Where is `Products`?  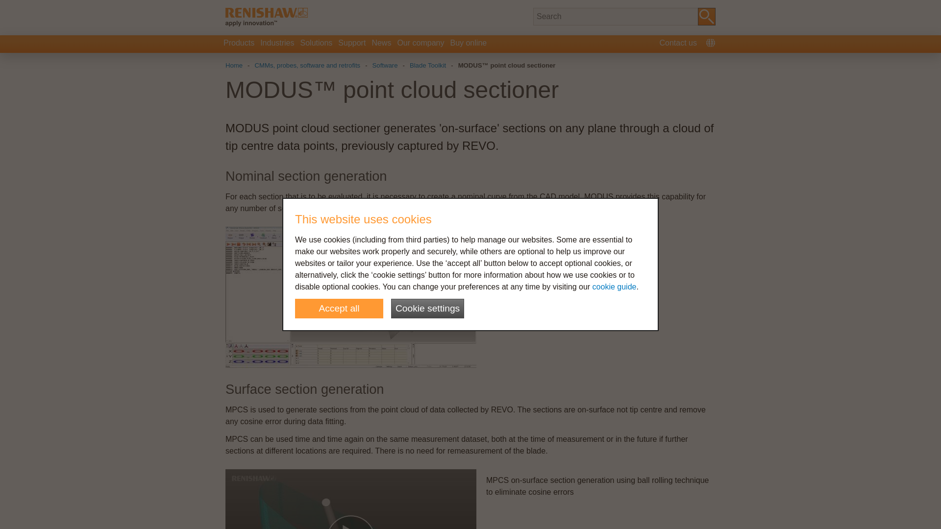 Products is located at coordinates (238, 44).